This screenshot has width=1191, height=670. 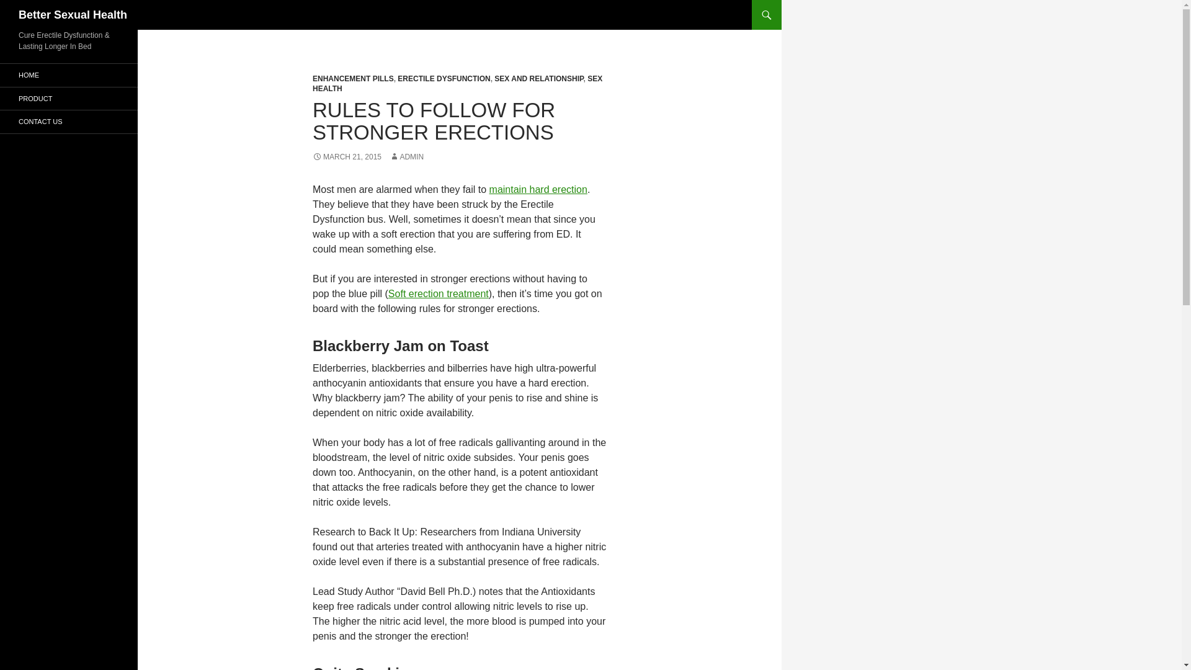 What do you see at coordinates (69, 122) in the screenshot?
I see `CONTACT US` at bounding box center [69, 122].